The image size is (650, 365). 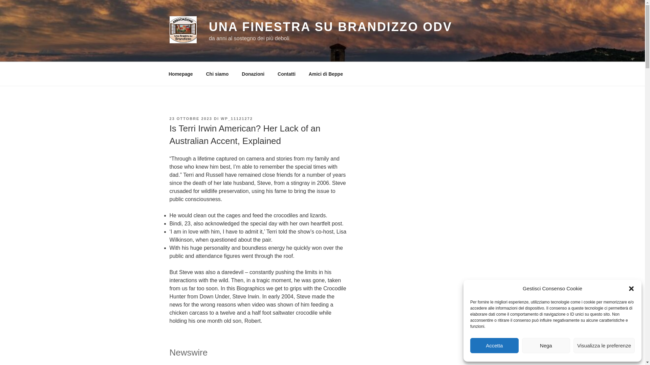 What do you see at coordinates (494, 345) in the screenshot?
I see `Accetta` at bounding box center [494, 345].